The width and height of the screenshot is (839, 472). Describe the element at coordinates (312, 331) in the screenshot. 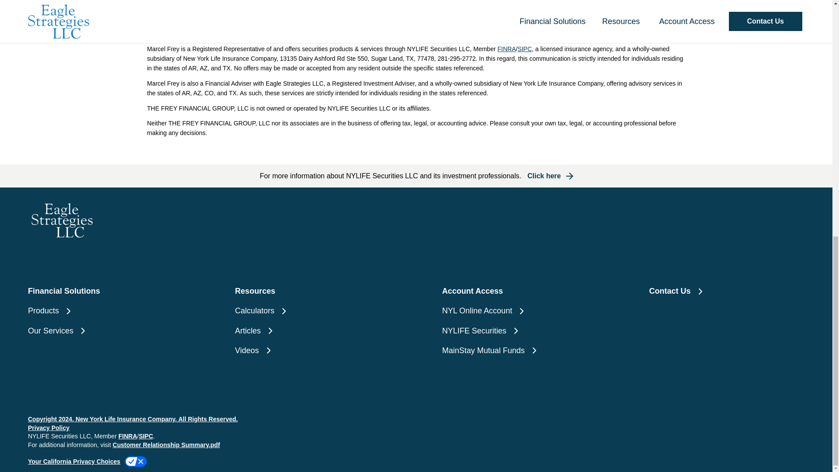

I see `Articles` at that location.